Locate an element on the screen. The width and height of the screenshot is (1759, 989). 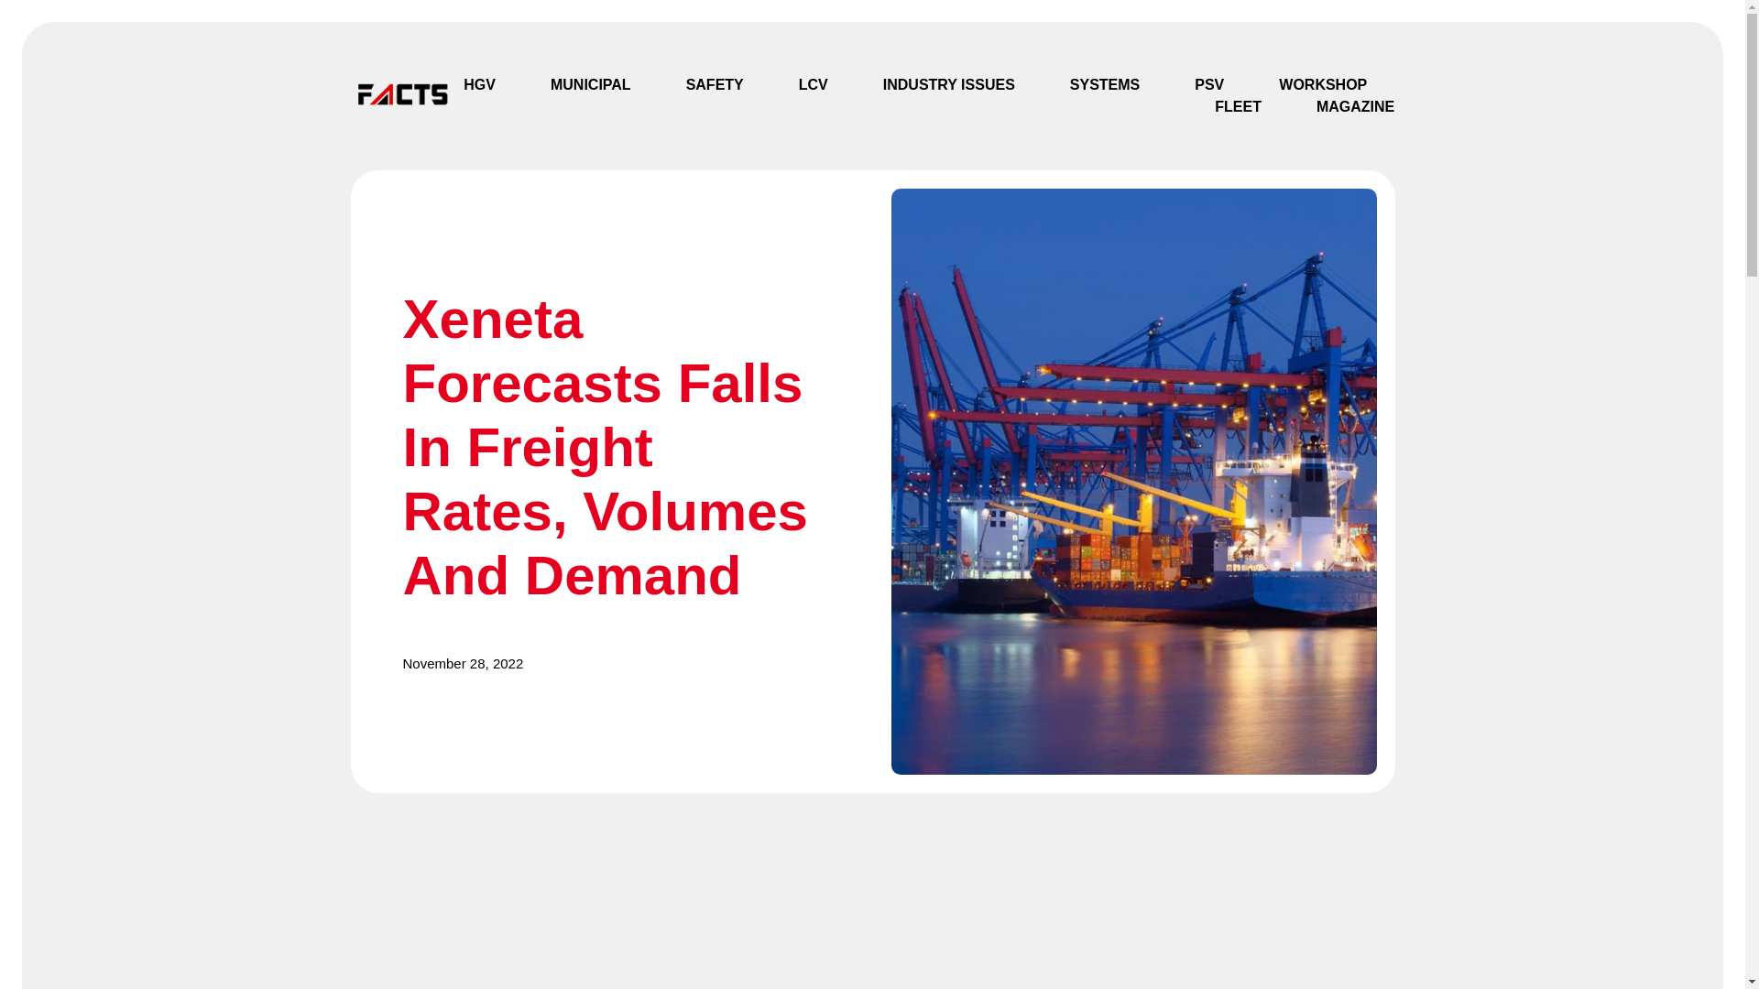
MUNICIPAL is located at coordinates (590, 84).